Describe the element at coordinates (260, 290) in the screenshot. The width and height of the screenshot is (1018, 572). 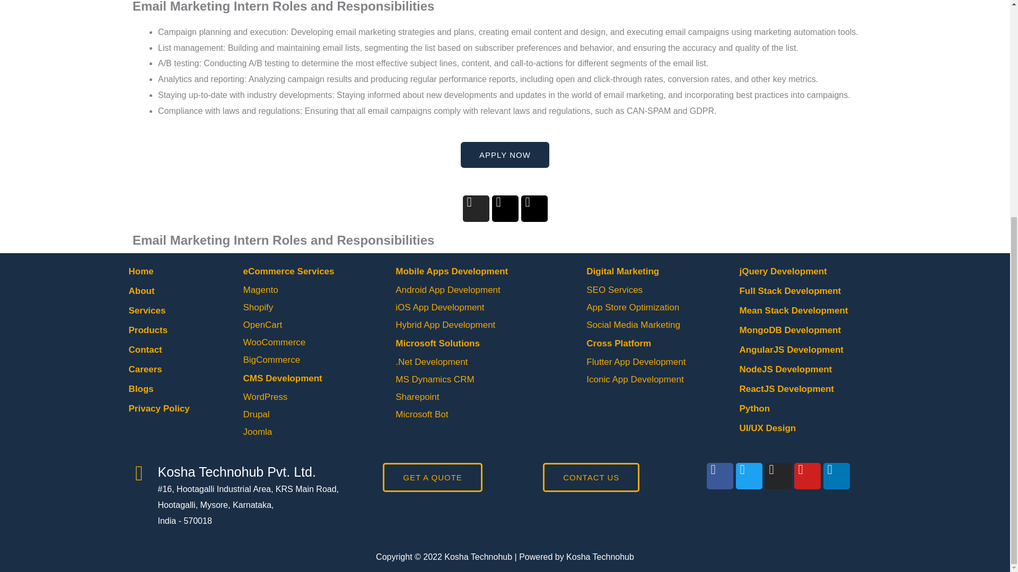
I see `Magento` at that location.